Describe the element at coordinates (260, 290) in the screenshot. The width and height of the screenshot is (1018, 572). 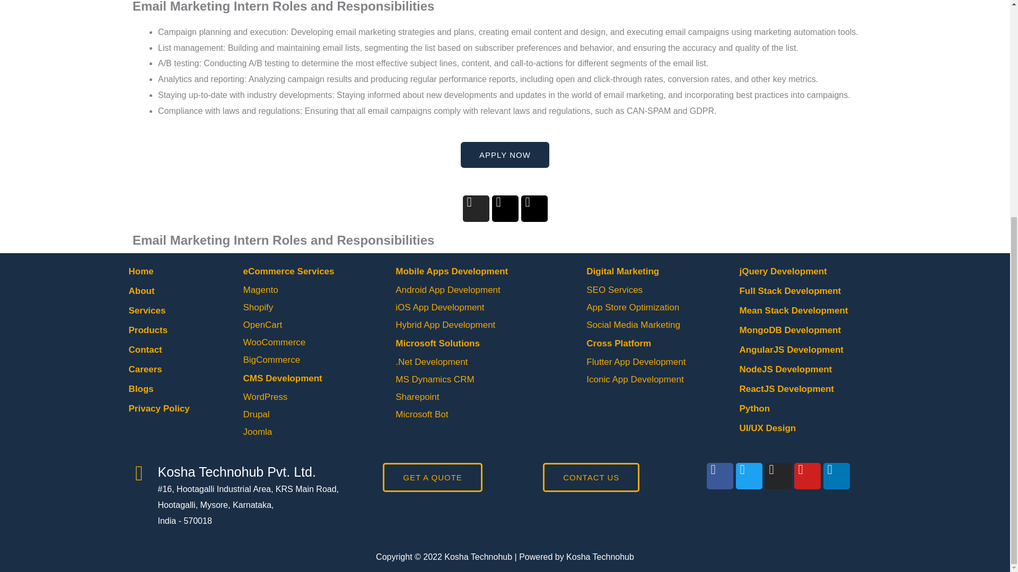
I see `Magento` at that location.